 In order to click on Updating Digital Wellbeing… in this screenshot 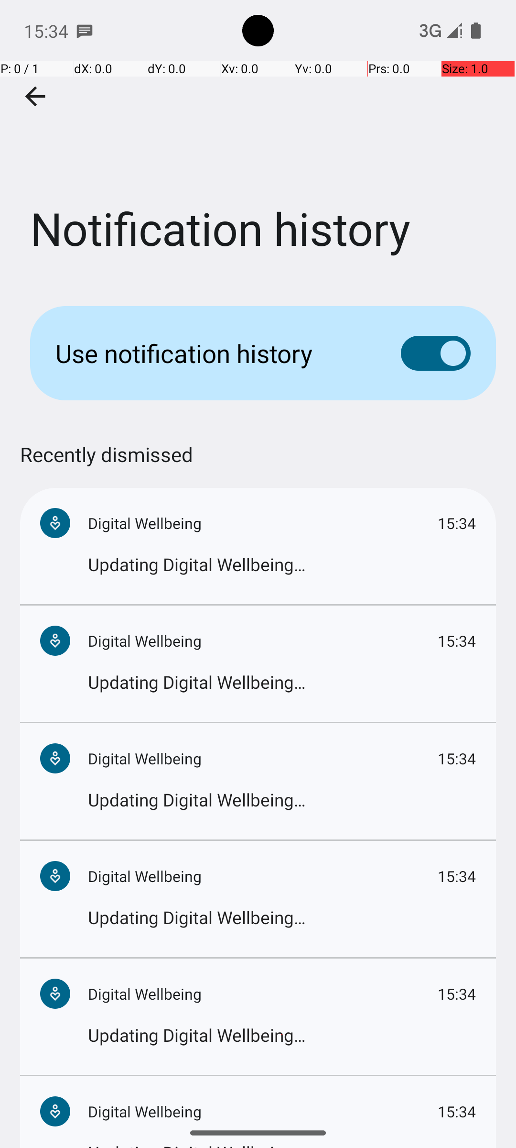, I will do `click(282, 564)`.